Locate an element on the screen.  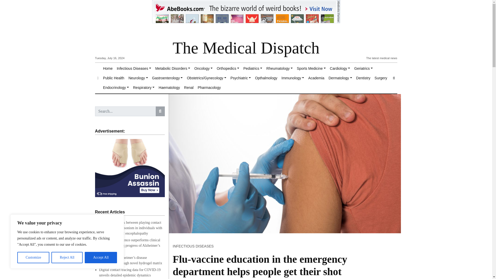
Customize is located at coordinates (33, 258).